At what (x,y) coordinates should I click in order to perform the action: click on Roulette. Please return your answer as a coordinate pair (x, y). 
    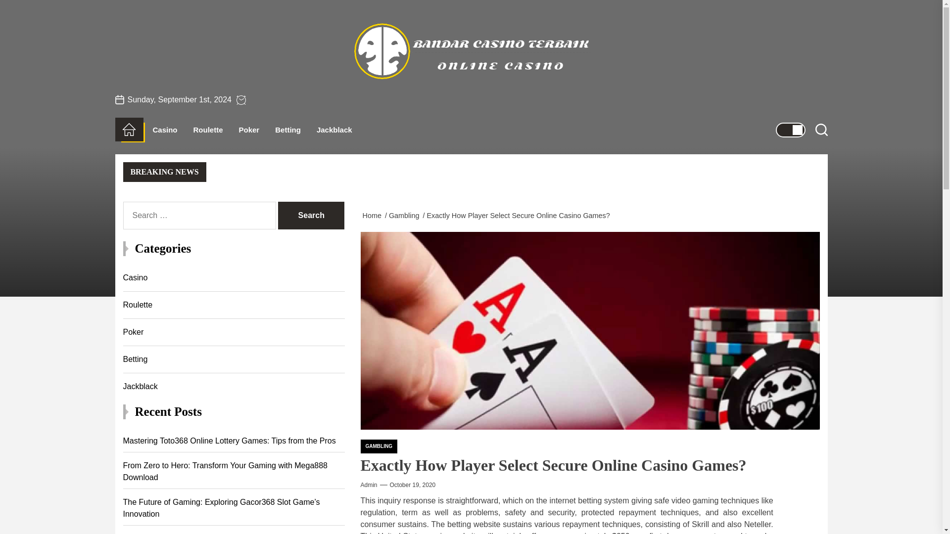
    Looking at the image, I should click on (208, 130).